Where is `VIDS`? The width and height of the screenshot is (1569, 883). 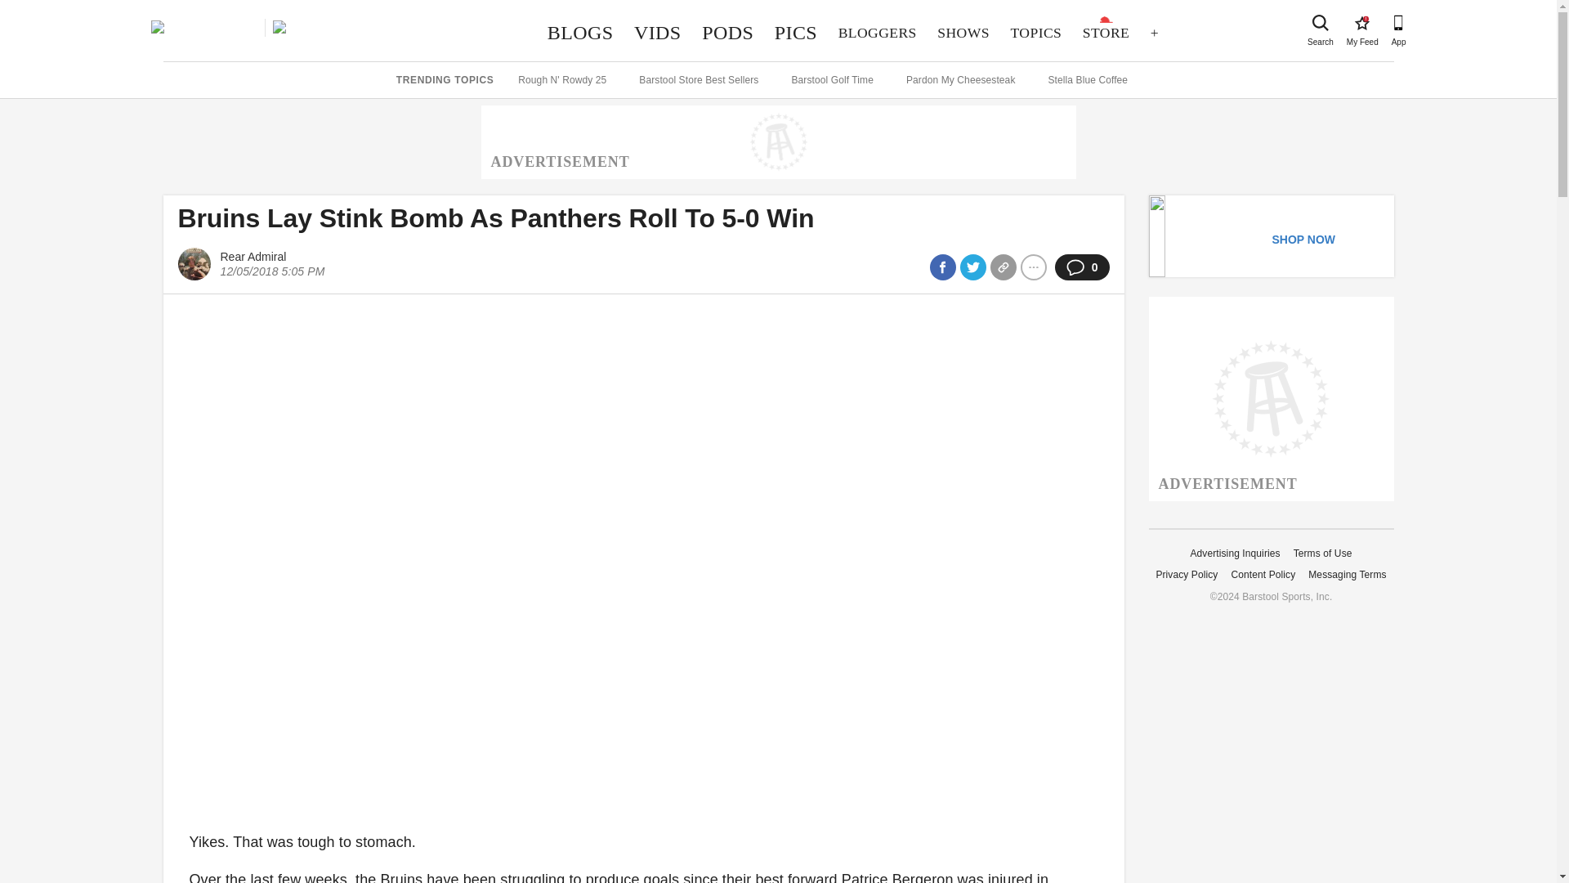
VIDS is located at coordinates (657, 33).